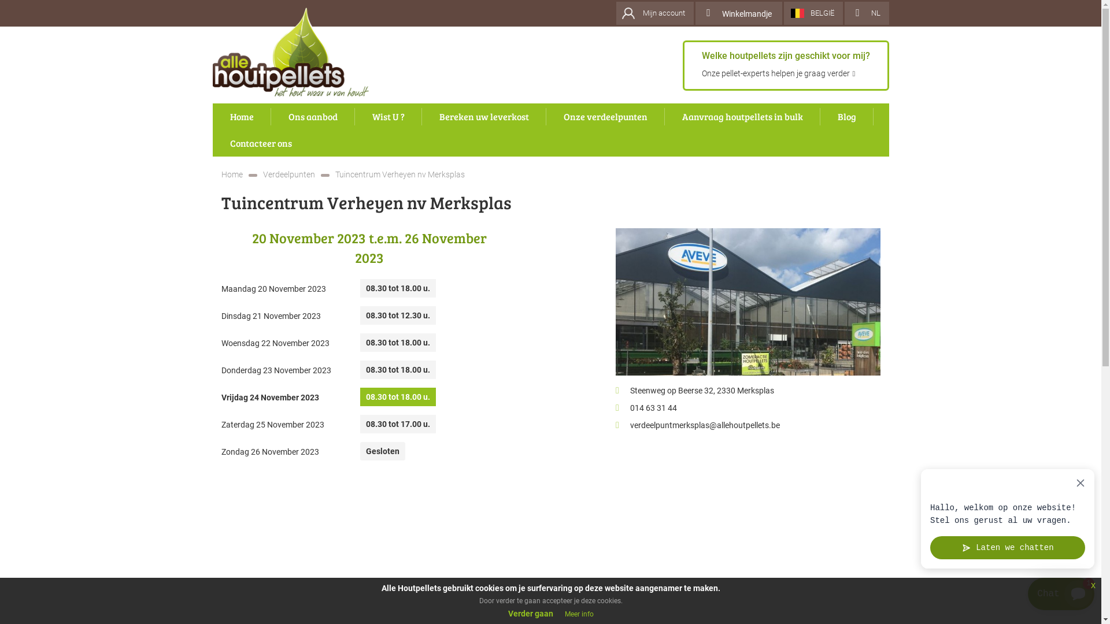  What do you see at coordinates (655, 13) in the screenshot?
I see `Mijn account` at bounding box center [655, 13].